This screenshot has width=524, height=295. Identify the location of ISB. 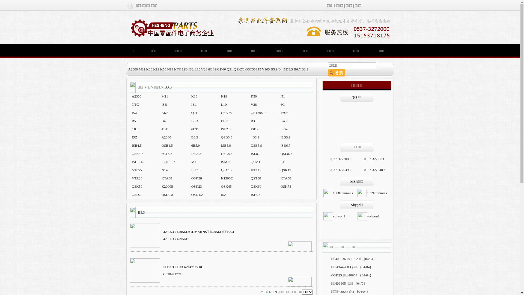
(164, 104).